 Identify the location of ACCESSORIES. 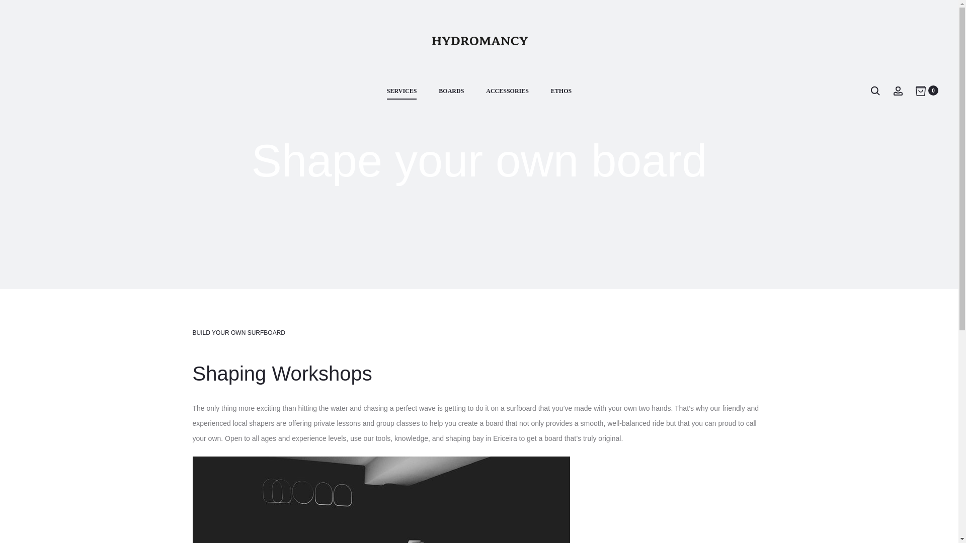
(507, 92).